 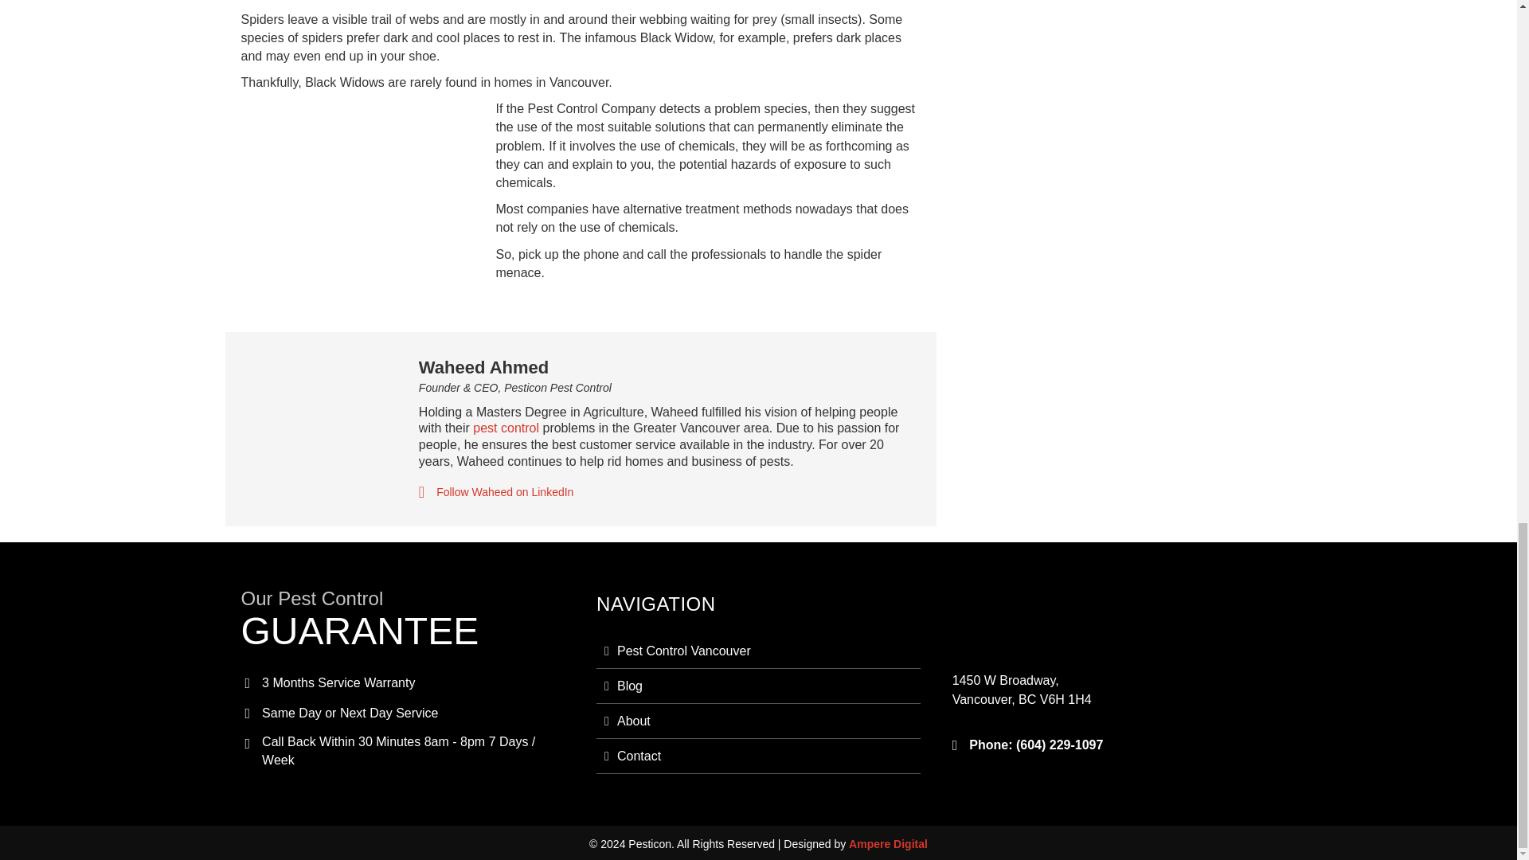 What do you see at coordinates (505, 492) in the screenshot?
I see `Follow Waheed on LinkedIn` at bounding box center [505, 492].